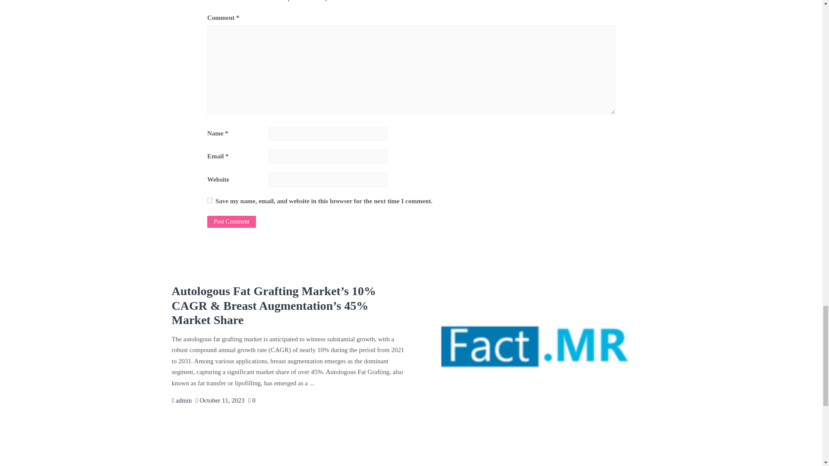 The image size is (829, 466). I want to click on October 11, 2023, so click(220, 400).